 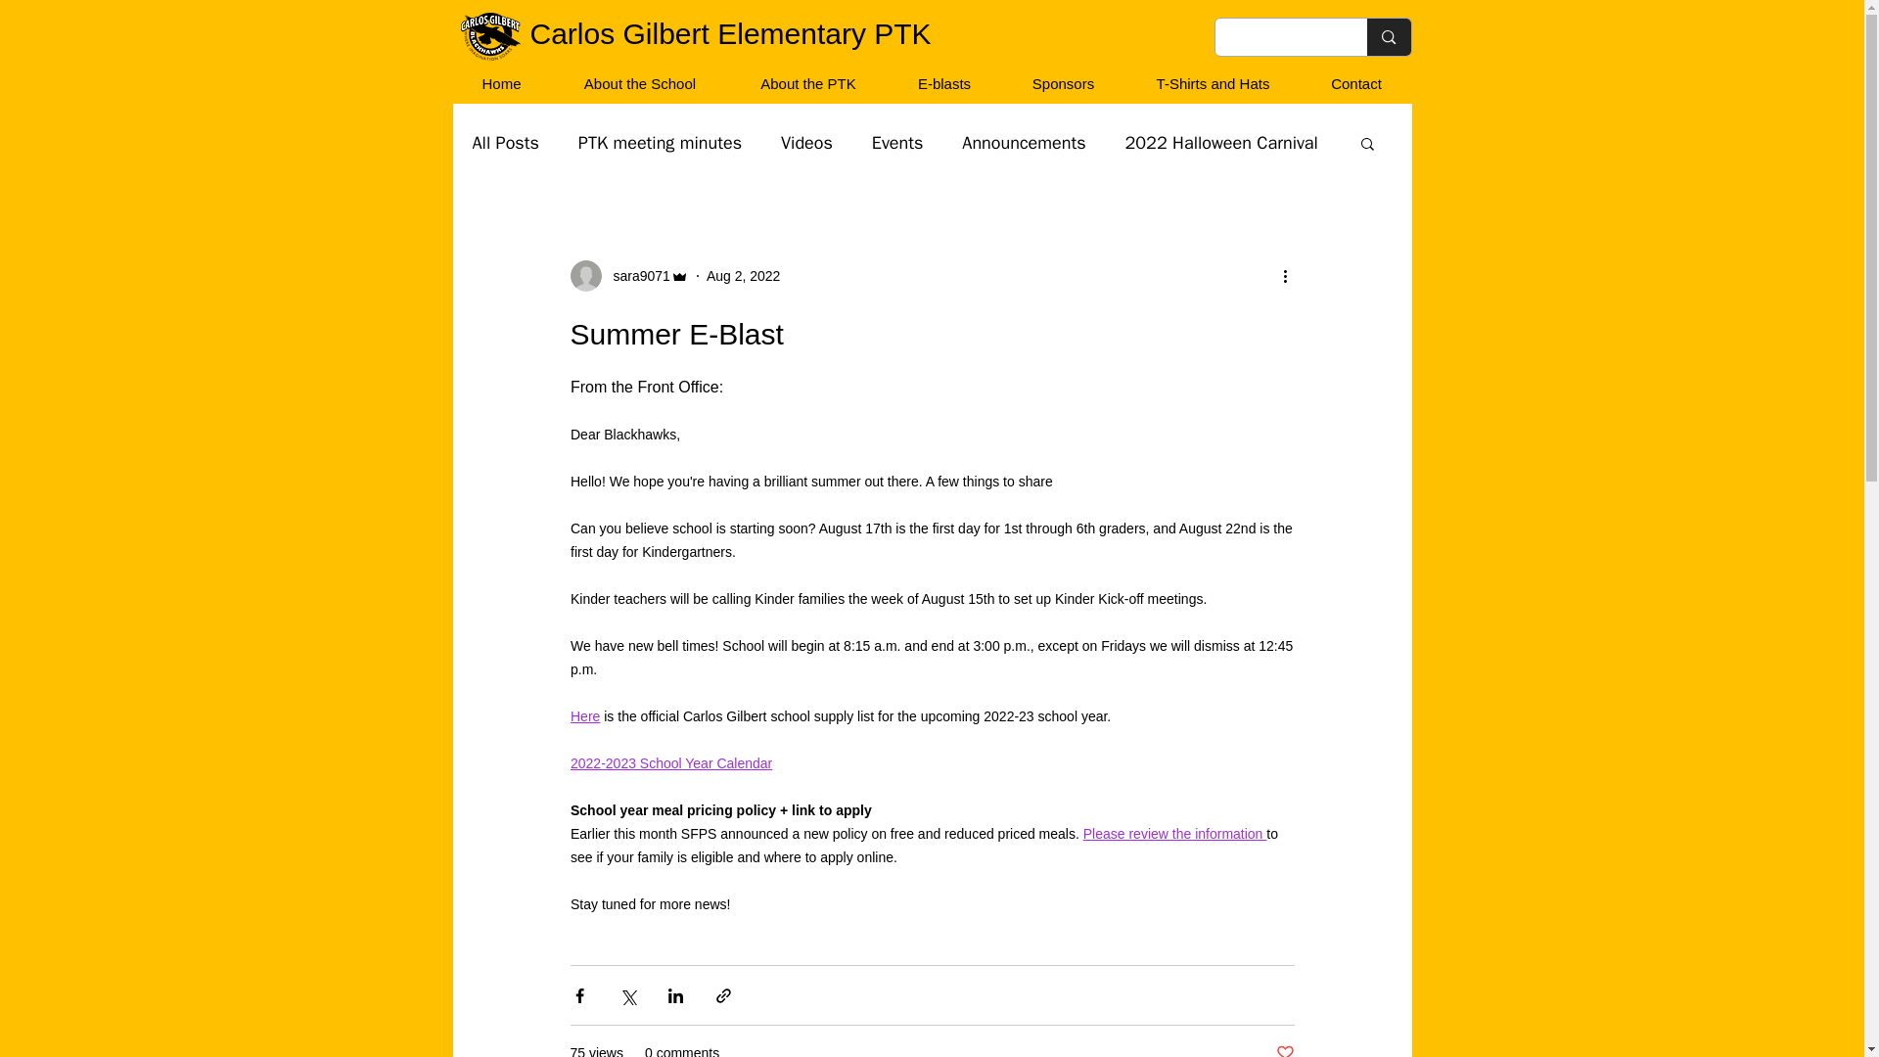 What do you see at coordinates (628, 276) in the screenshot?
I see `sara9071` at bounding box center [628, 276].